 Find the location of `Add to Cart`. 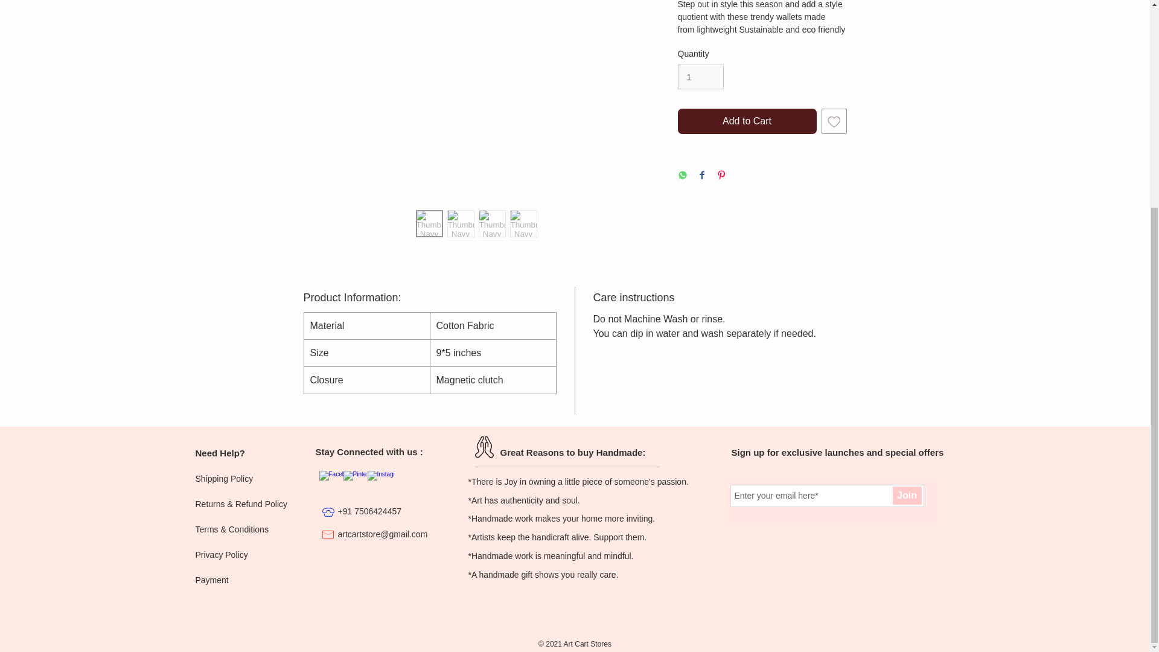

Add to Cart is located at coordinates (746, 121).